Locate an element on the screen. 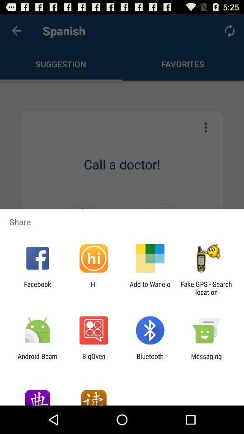 The width and height of the screenshot is (244, 434). press item next to hi item is located at coordinates (38, 288).